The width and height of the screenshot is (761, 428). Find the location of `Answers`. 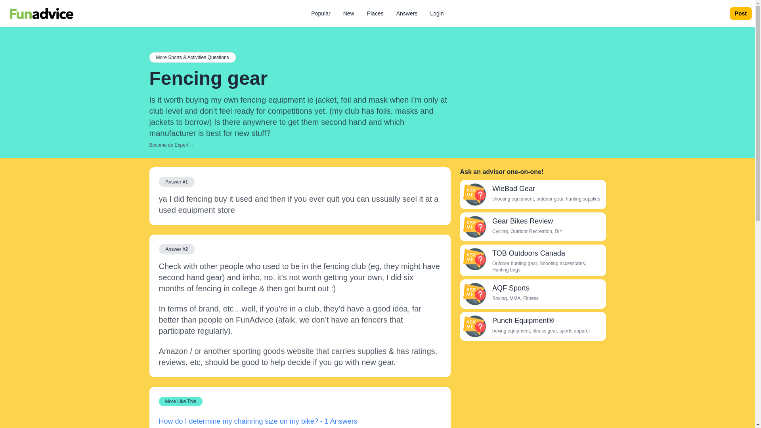

Answers is located at coordinates (407, 13).